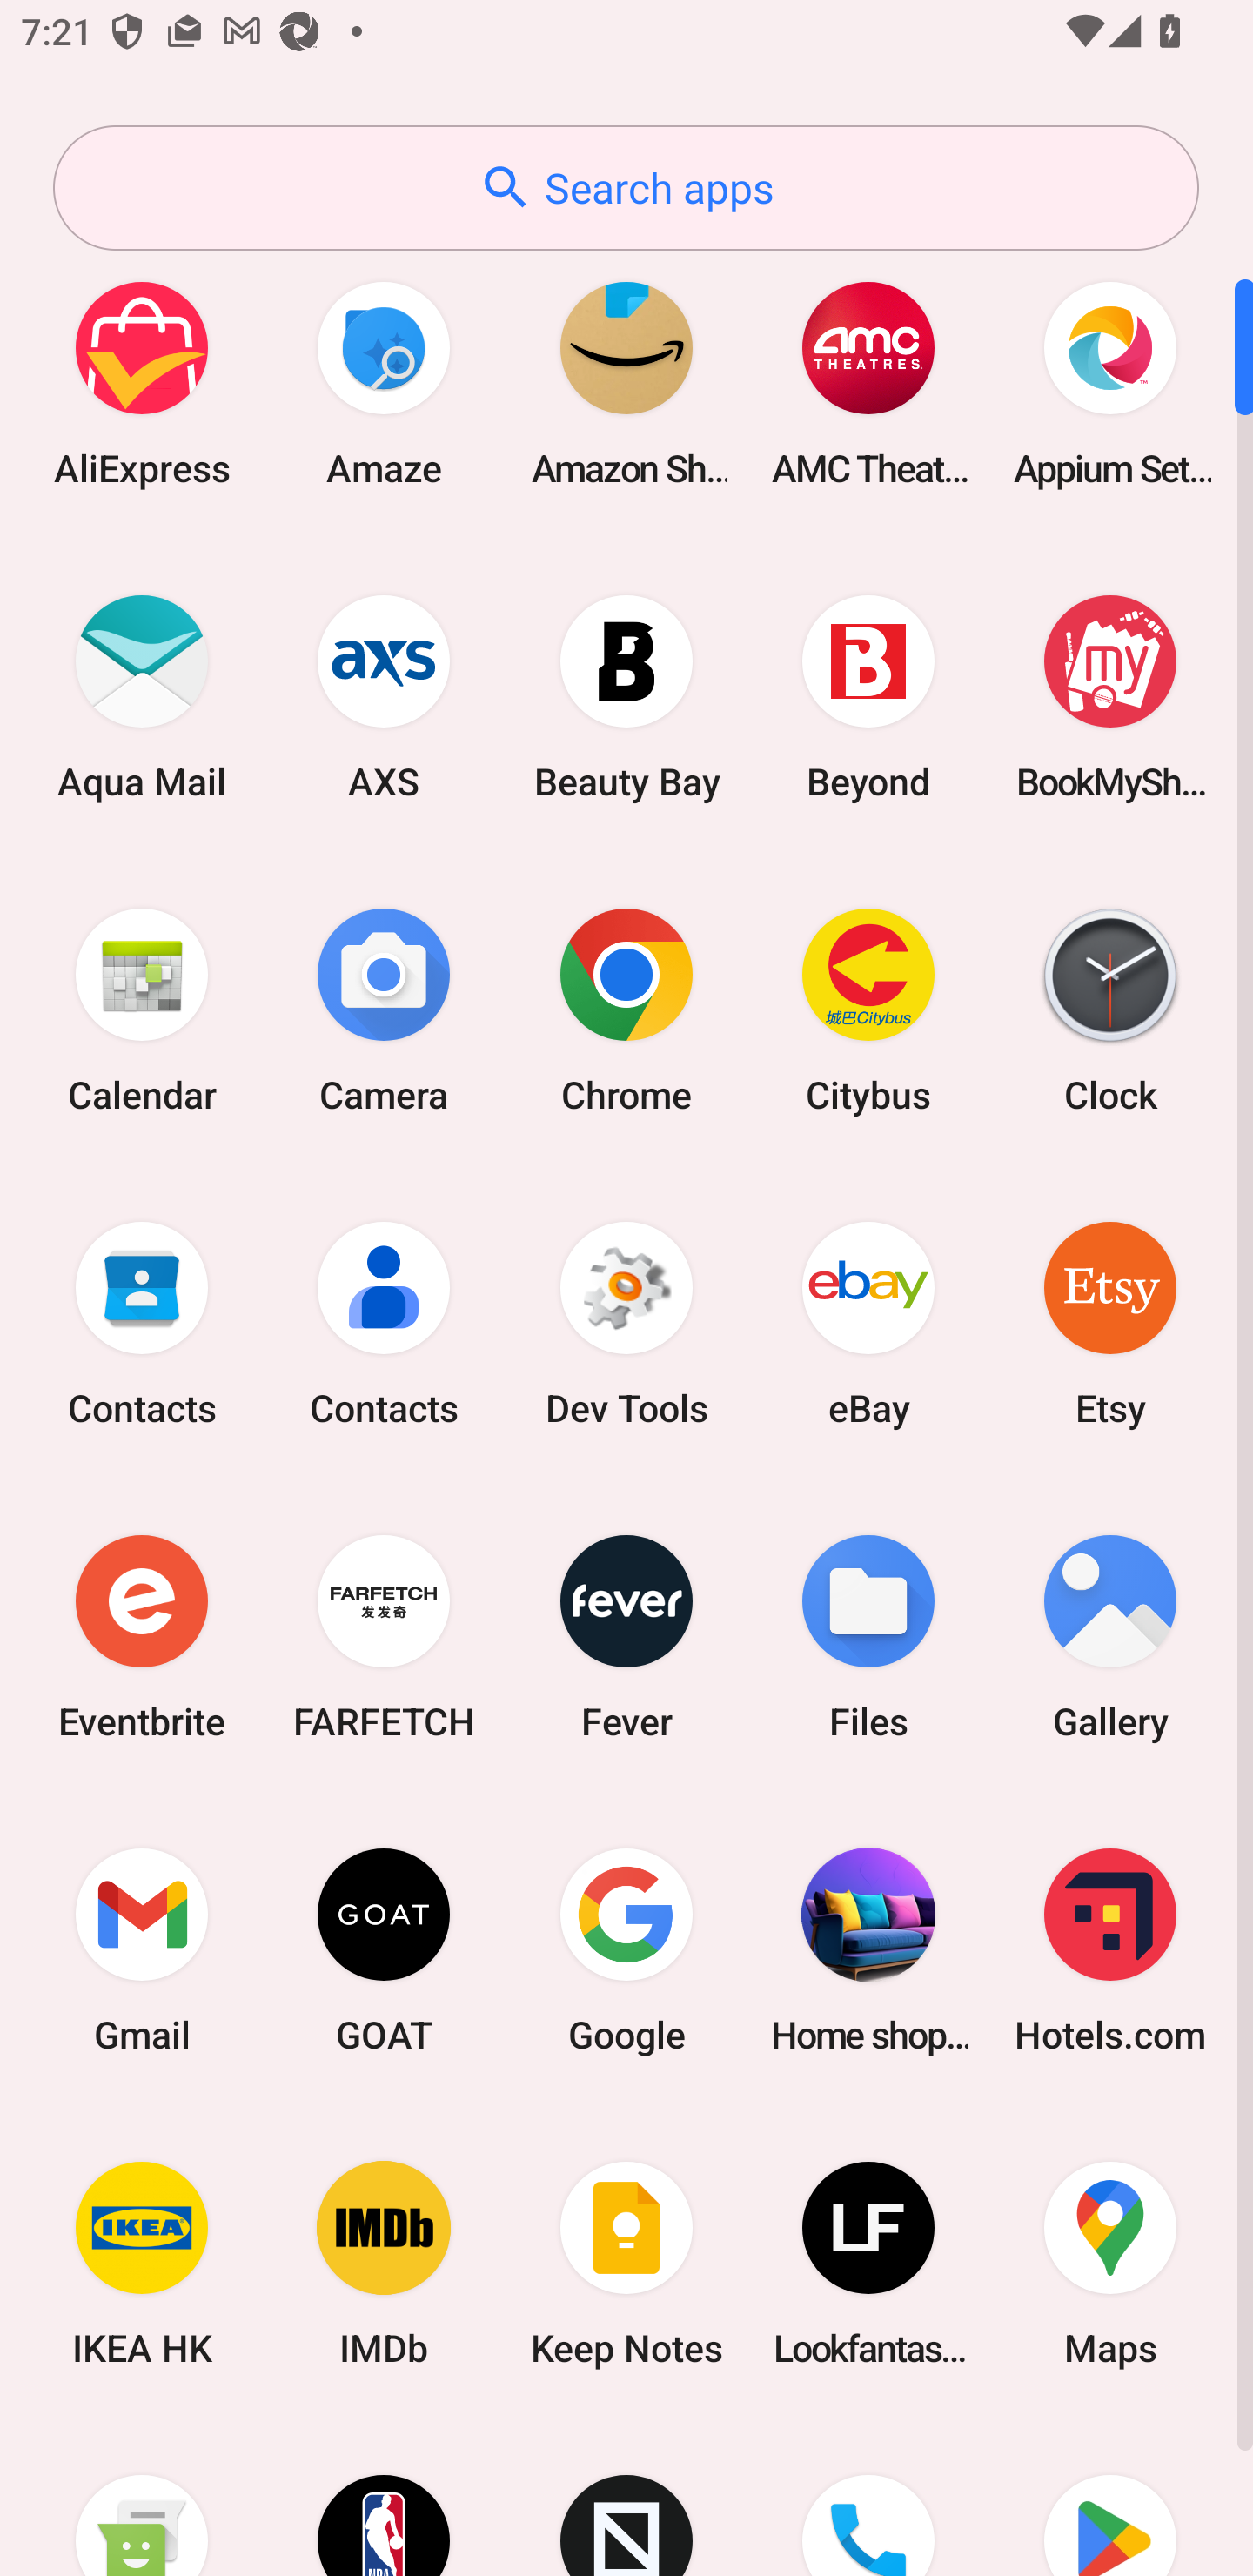  I want to click on Eventbrite, so click(142, 1636).